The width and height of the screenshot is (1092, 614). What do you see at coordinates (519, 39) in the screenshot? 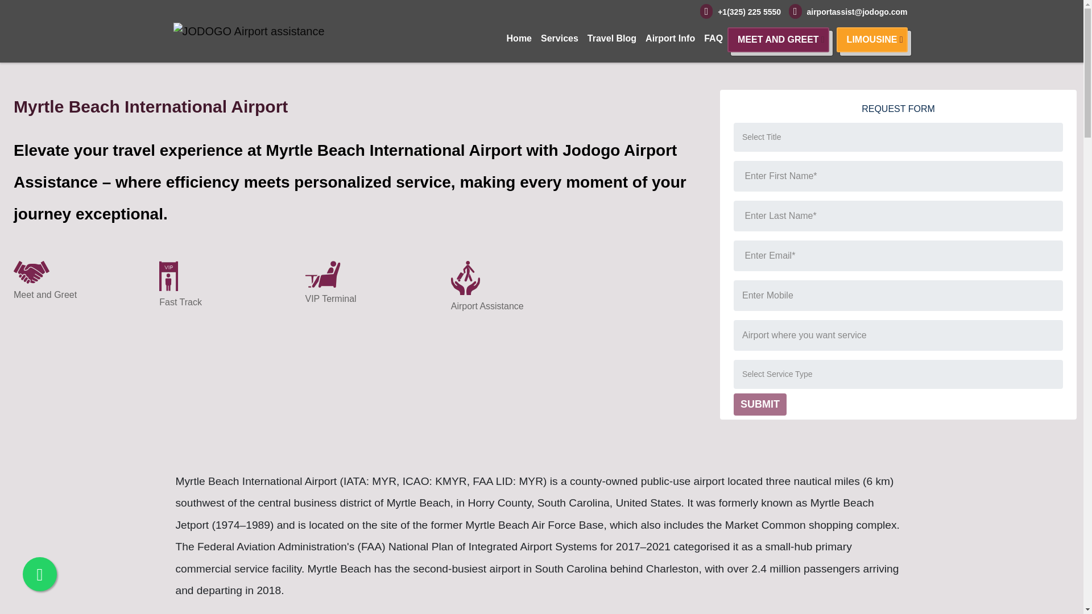
I see `Home` at bounding box center [519, 39].